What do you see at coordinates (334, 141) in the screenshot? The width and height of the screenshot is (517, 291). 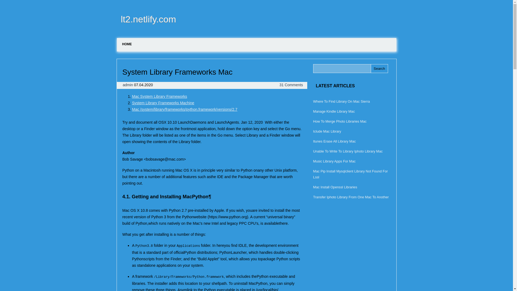 I see `Itunes Erase All Library Mac` at bounding box center [334, 141].